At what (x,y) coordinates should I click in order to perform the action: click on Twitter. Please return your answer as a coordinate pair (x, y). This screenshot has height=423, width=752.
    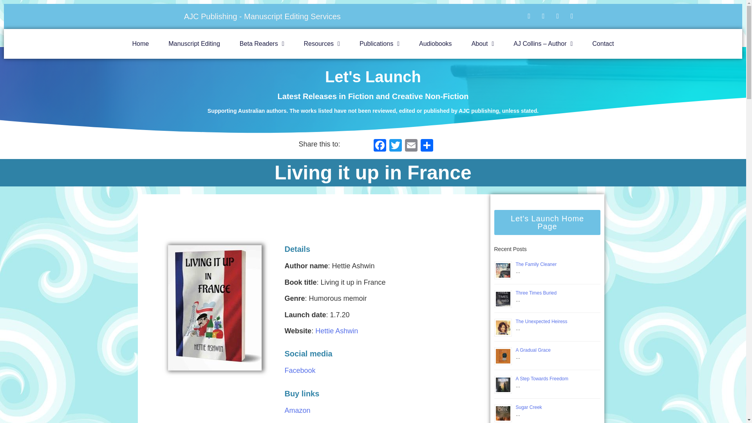
    Looking at the image, I should click on (396, 146).